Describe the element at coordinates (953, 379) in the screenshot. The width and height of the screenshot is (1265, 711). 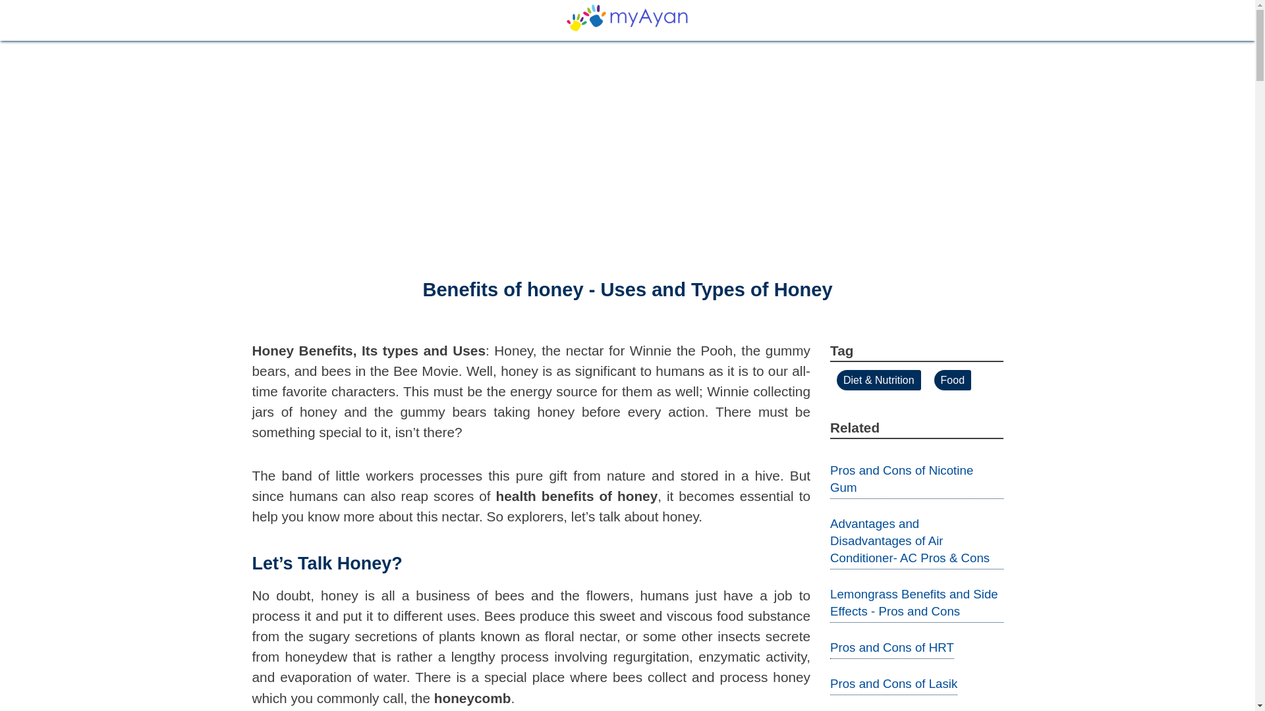
I see `Food` at that location.